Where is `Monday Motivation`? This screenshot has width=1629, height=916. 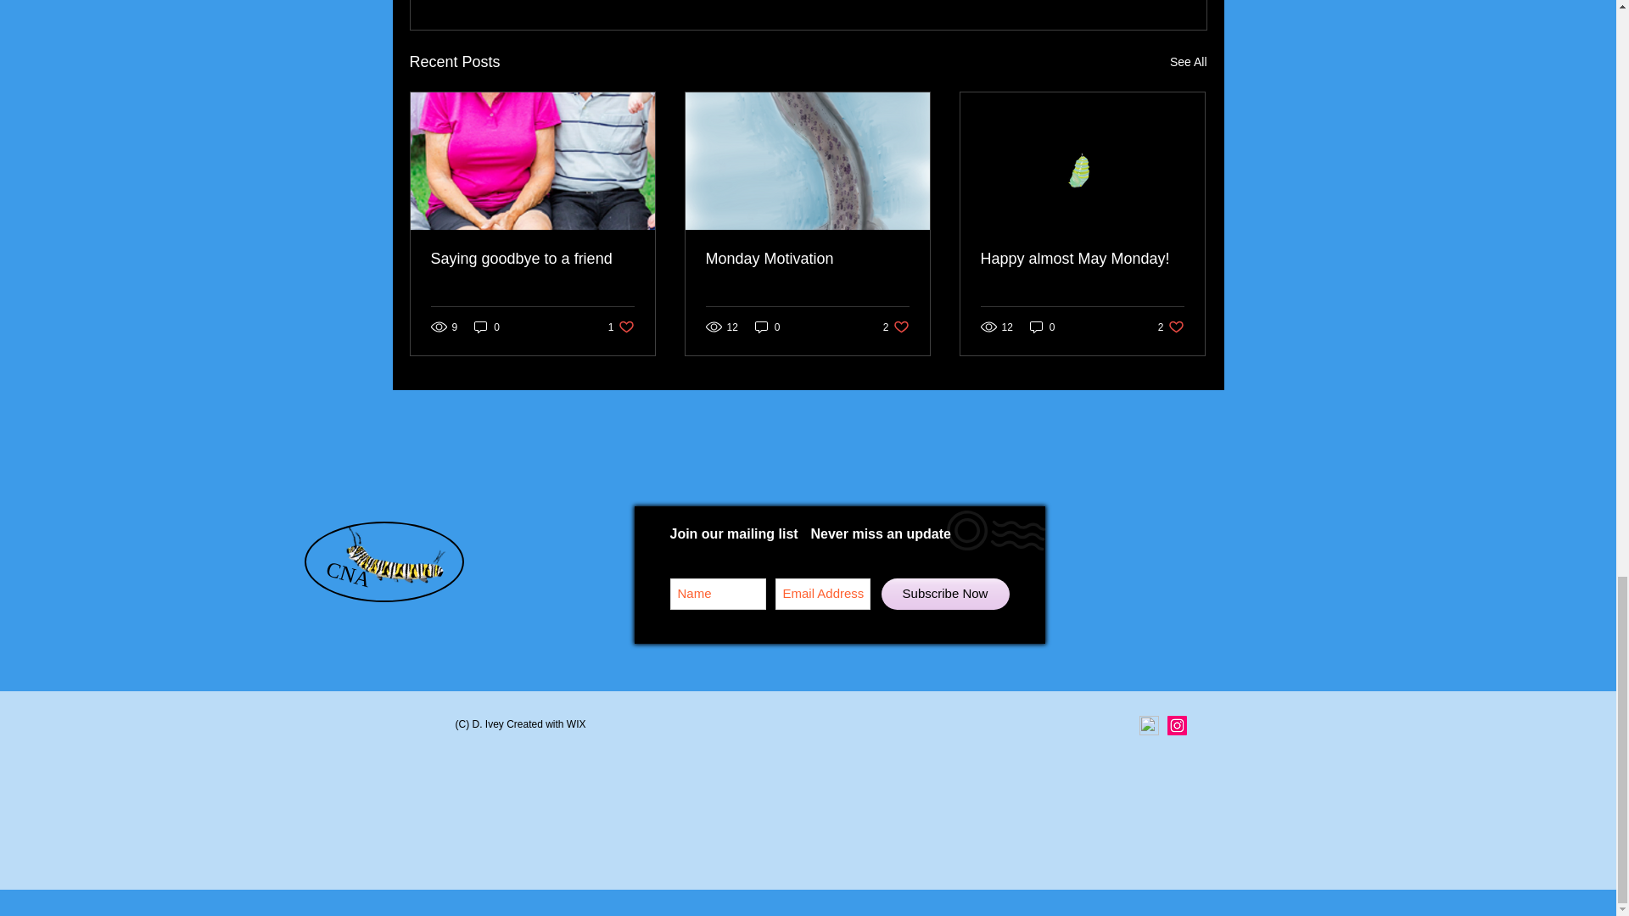 Monday Motivation is located at coordinates (487, 327).